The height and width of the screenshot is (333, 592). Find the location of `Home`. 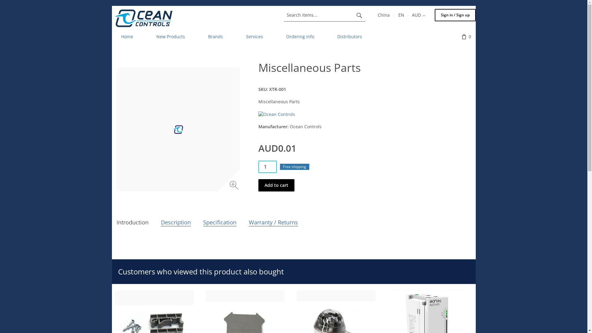

Home is located at coordinates (127, 37).